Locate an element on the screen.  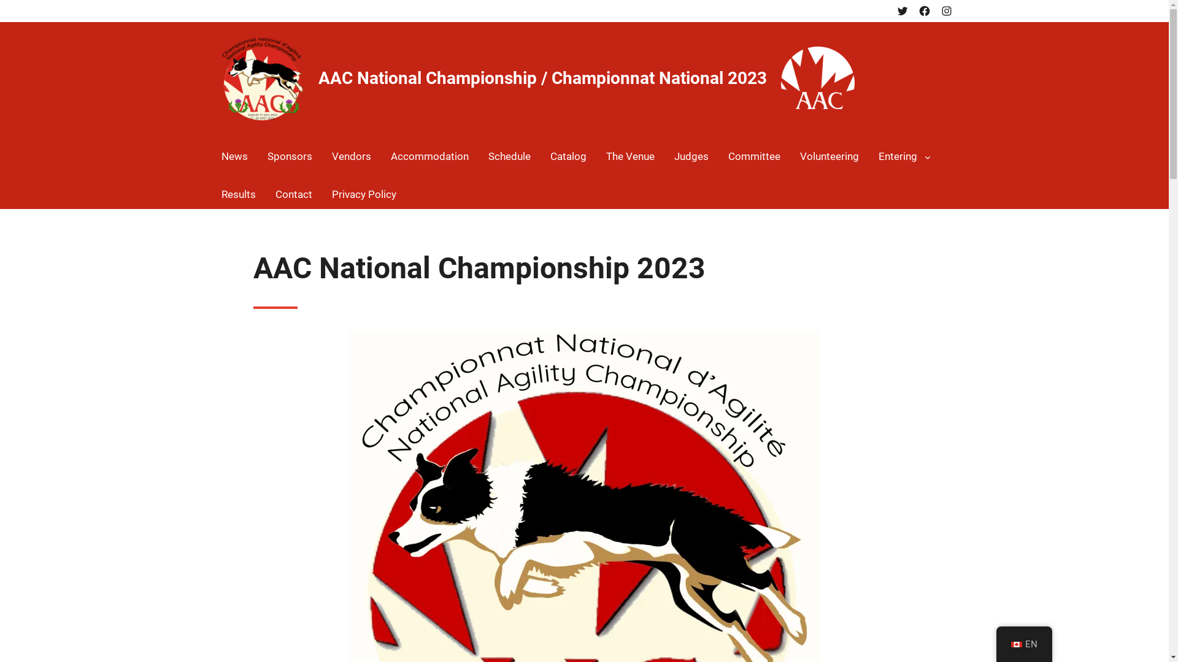
Judges is located at coordinates (691, 157).